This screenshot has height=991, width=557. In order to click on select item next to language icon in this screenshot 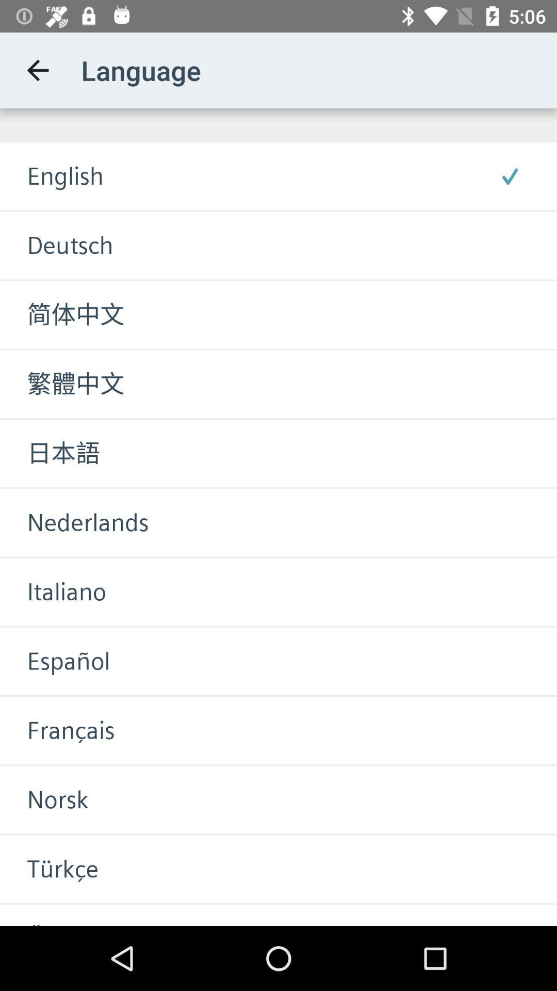, I will do `click(38, 70)`.